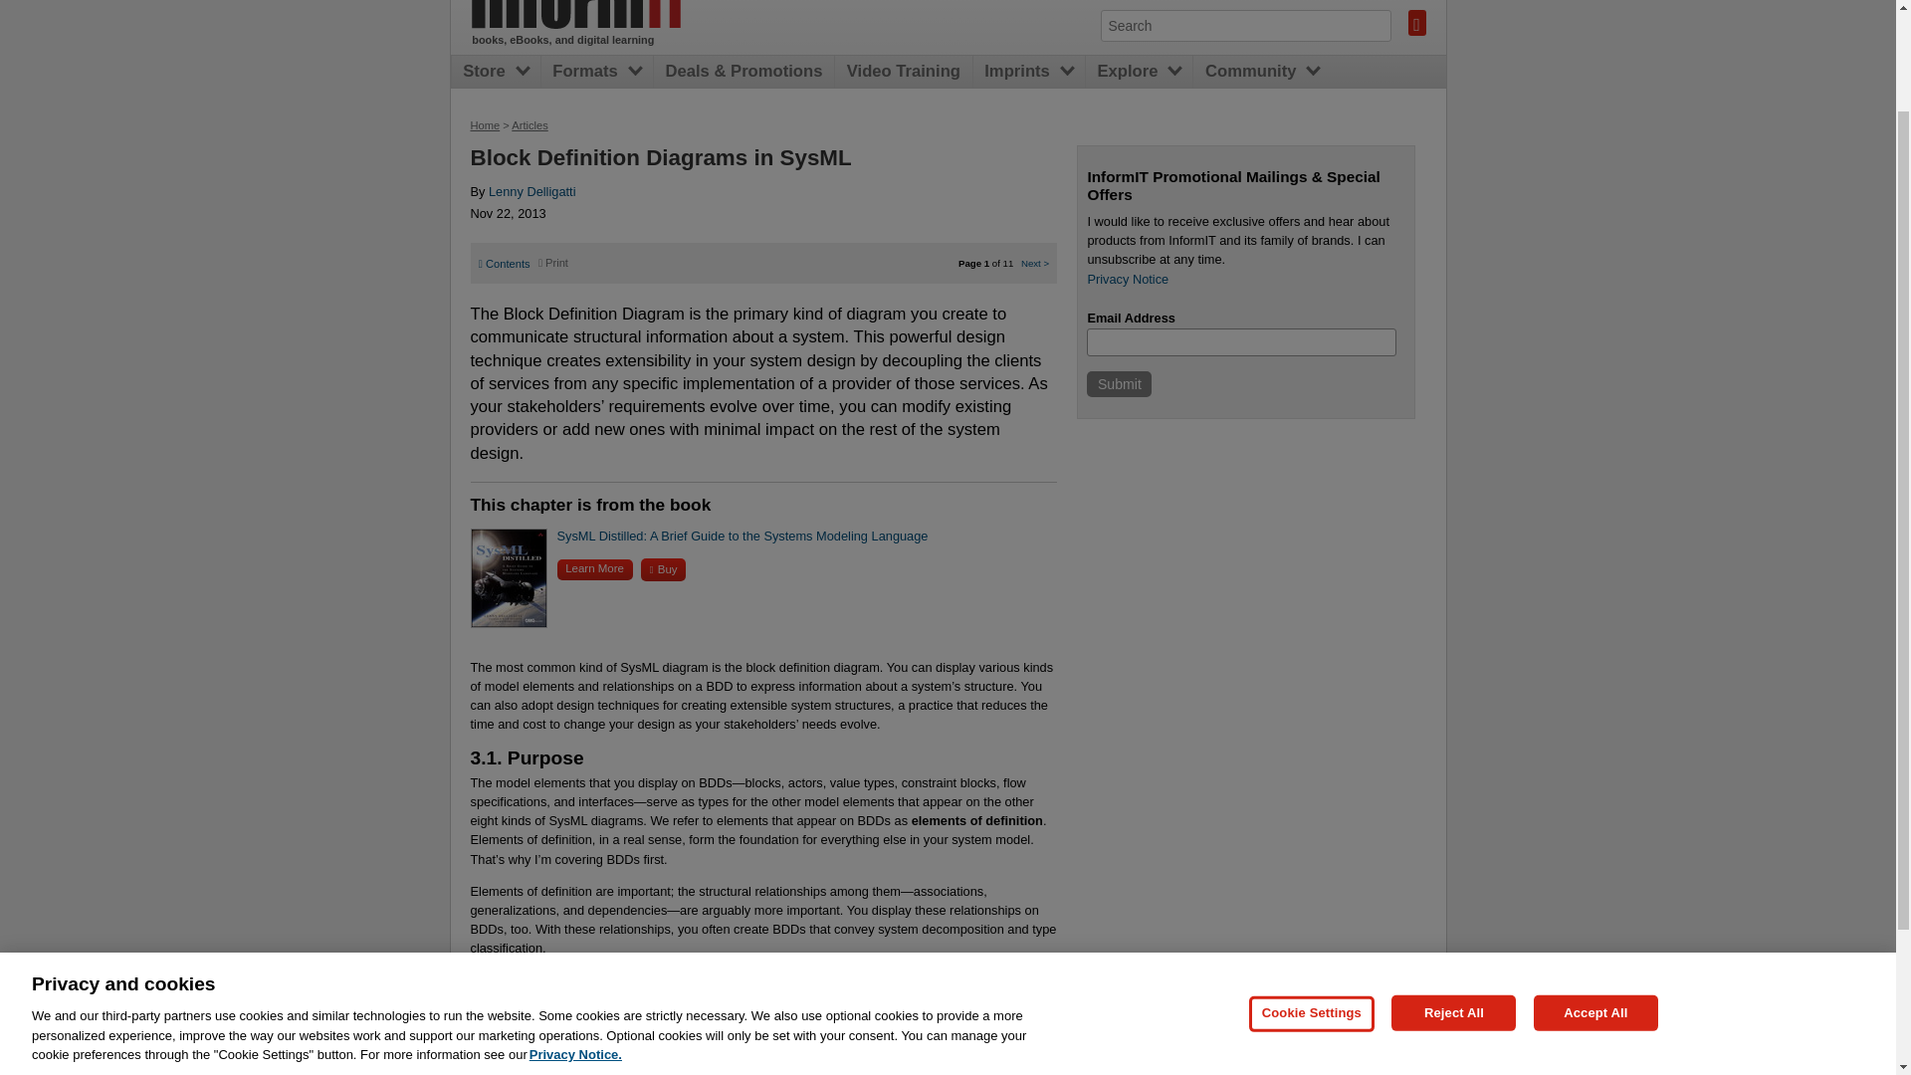 Image resolution: width=1911 pixels, height=1075 pixels. I want to click on Submit, so click(1119, 383).